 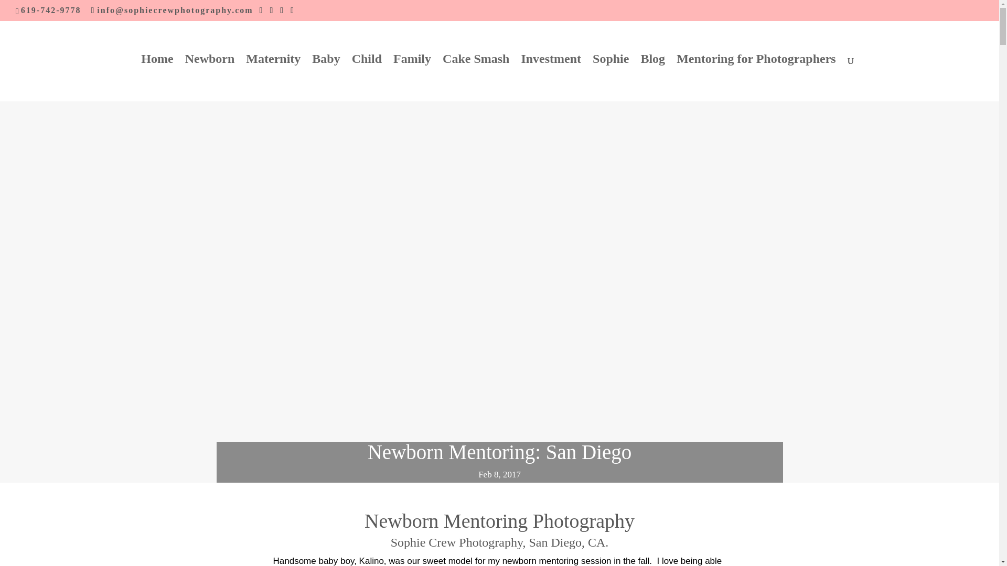 What do you see at coordinates (326, 78) in the screenshot?
I see `Baby` at bounding box center [326, 78].